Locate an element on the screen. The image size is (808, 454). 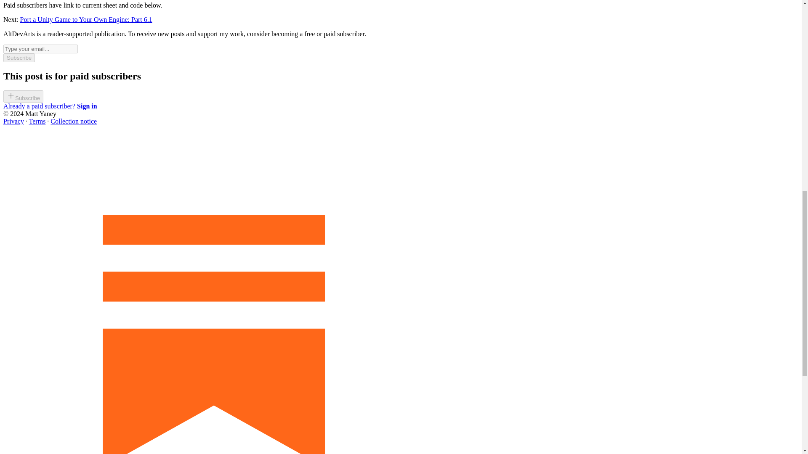
Terms is located at coordinates (37, 121).